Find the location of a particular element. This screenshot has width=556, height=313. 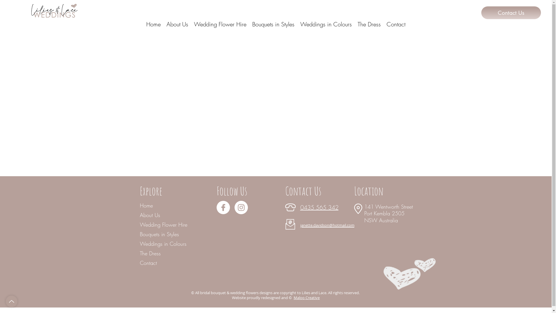

janette.davidson@hotmail.com is located at coordinates (327, 224).